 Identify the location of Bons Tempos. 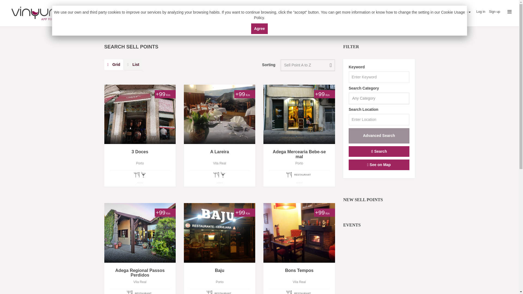
(299, 273).